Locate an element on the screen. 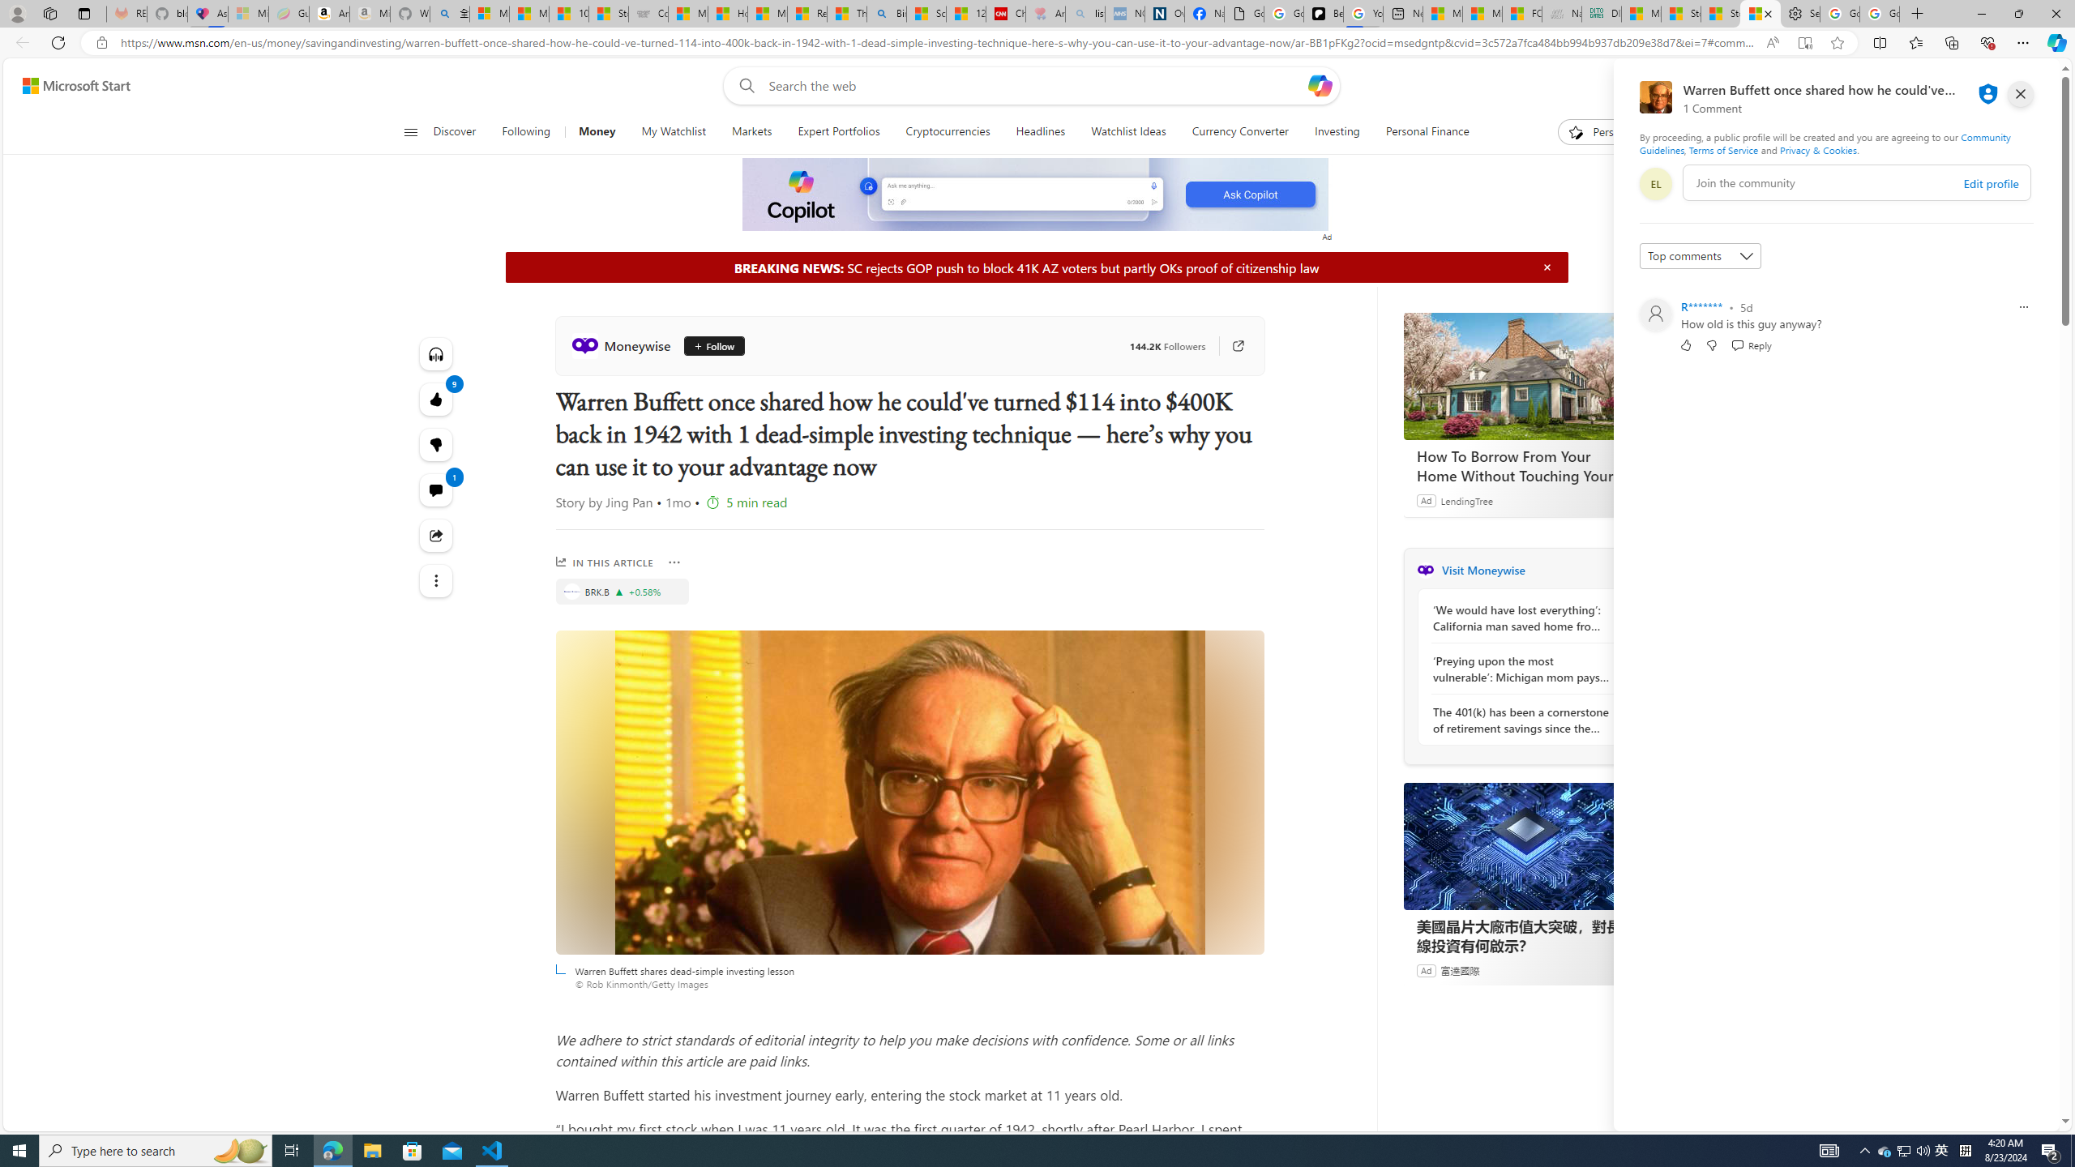  Cryptocurrencies is located at coordinates (948, 132).